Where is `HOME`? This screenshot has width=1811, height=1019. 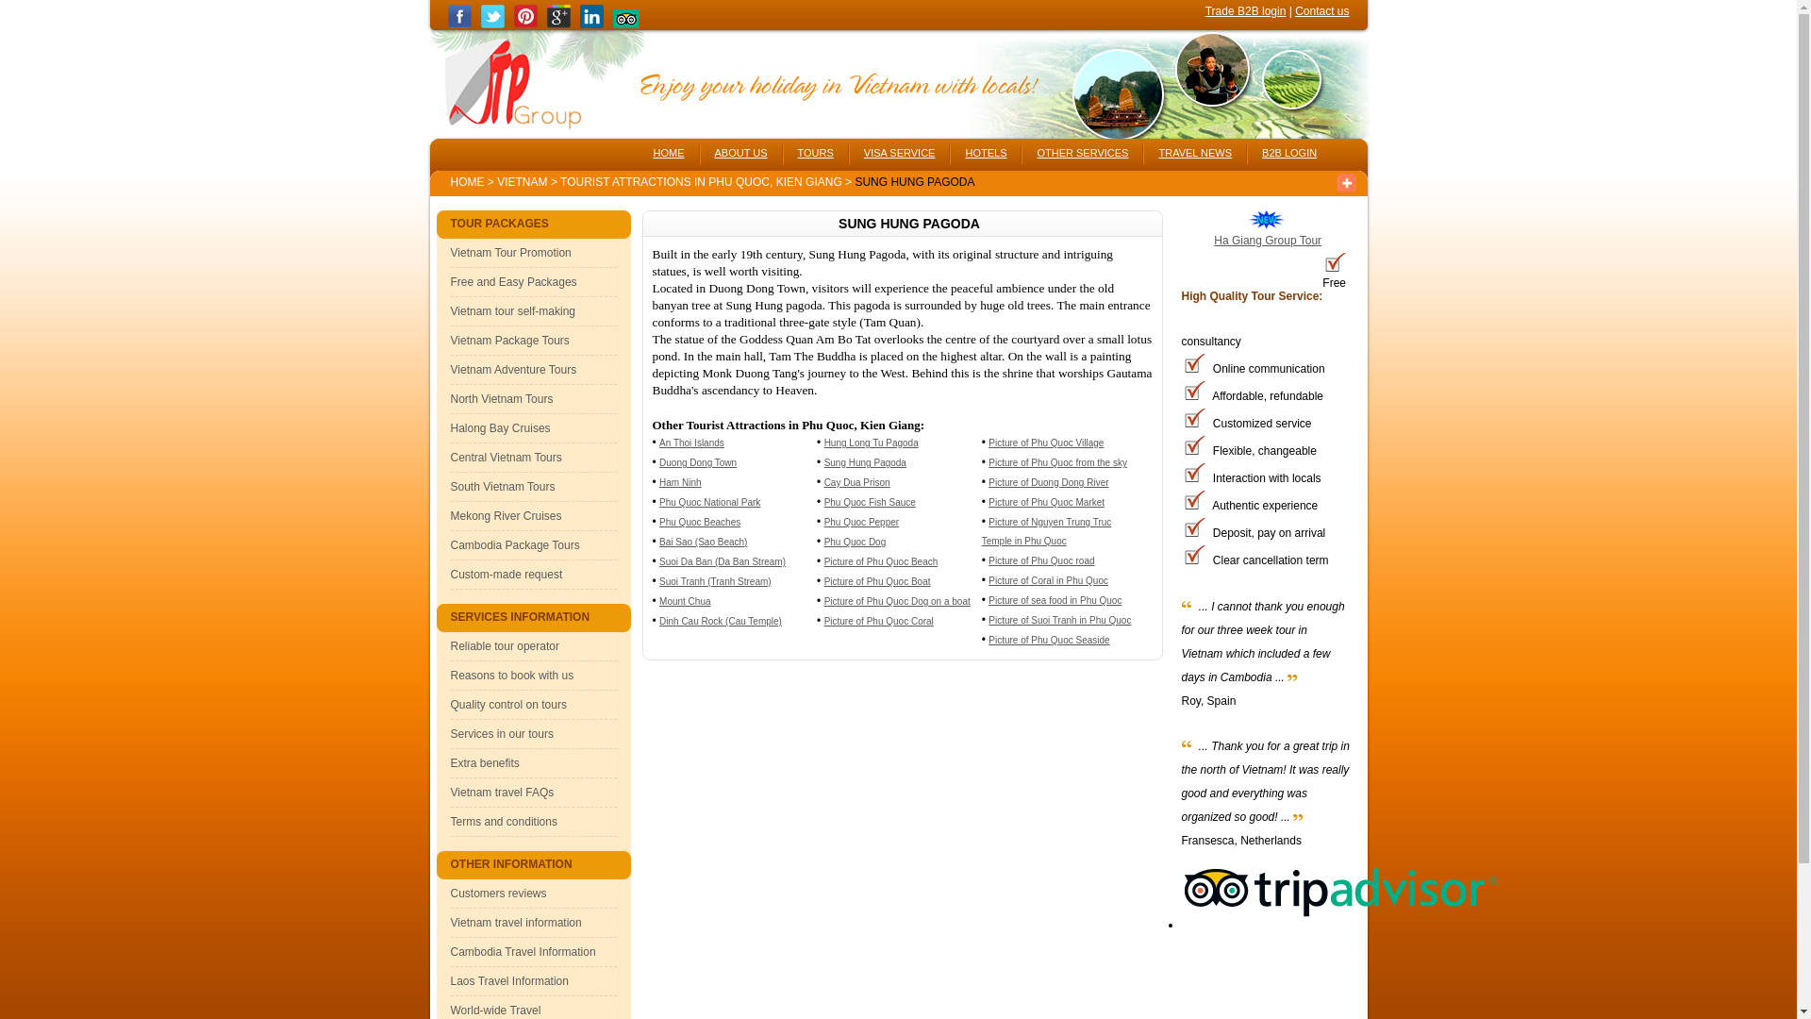
HOME is located at coordinates (468, 181).